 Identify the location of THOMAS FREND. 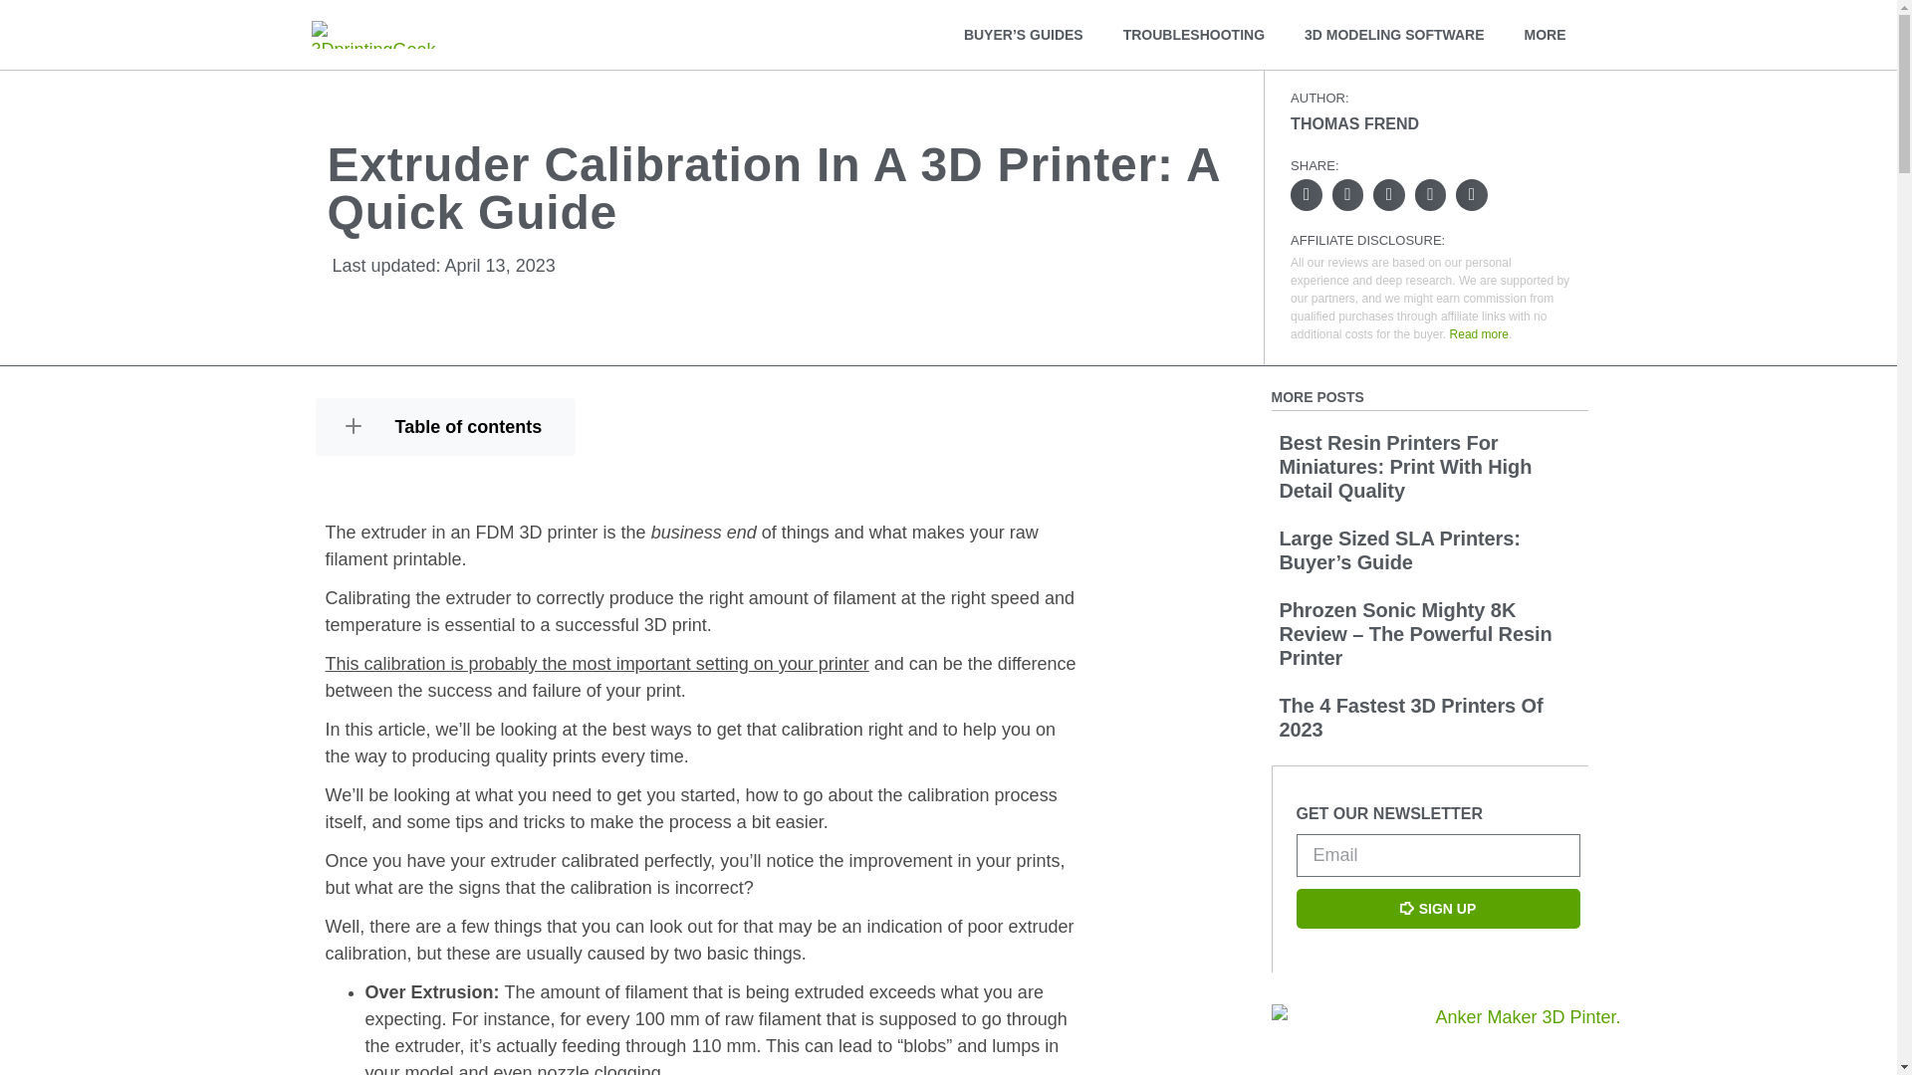
(1354, 123).